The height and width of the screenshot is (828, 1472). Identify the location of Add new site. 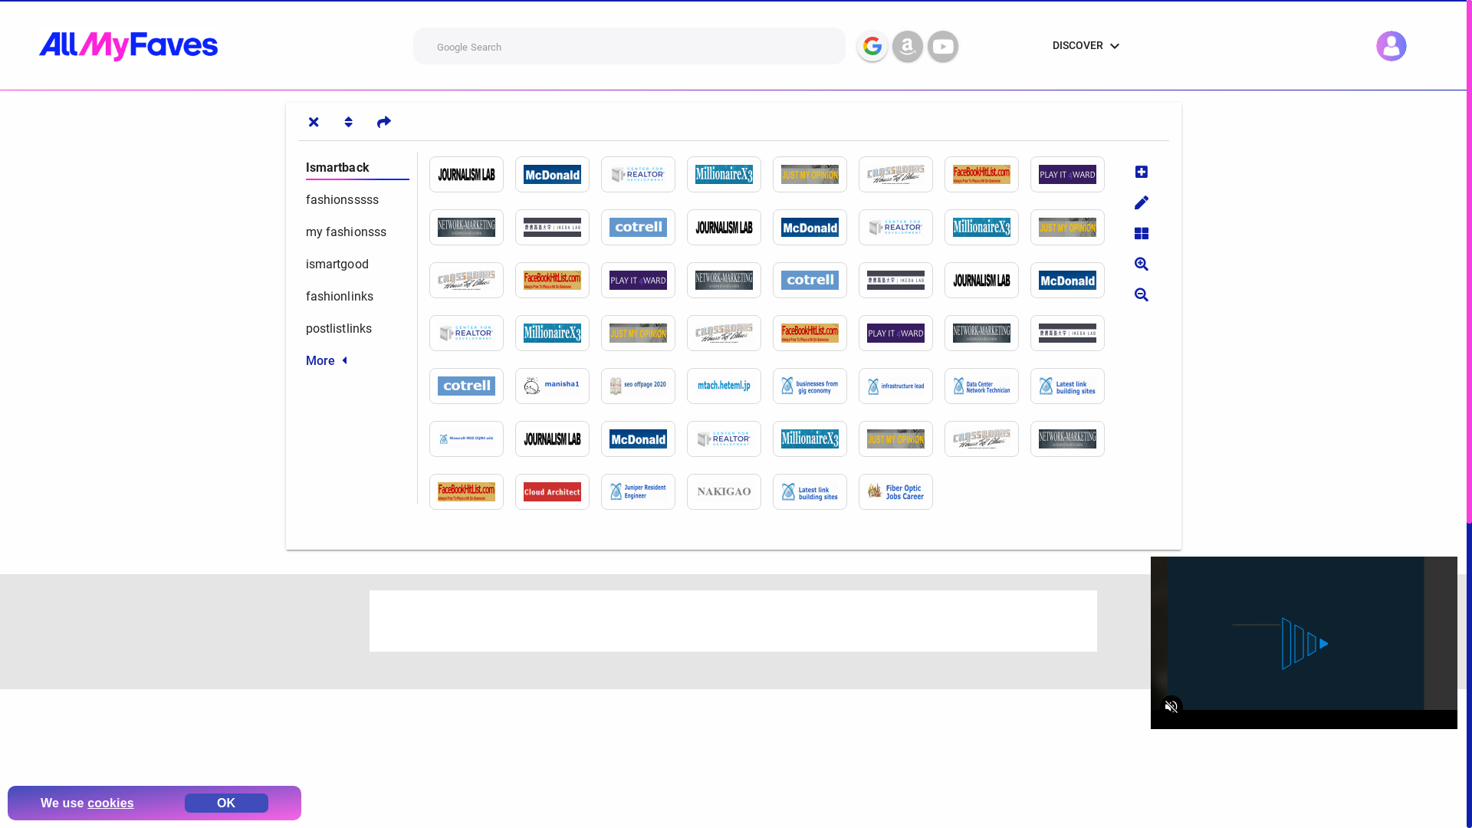
(1141, 172).